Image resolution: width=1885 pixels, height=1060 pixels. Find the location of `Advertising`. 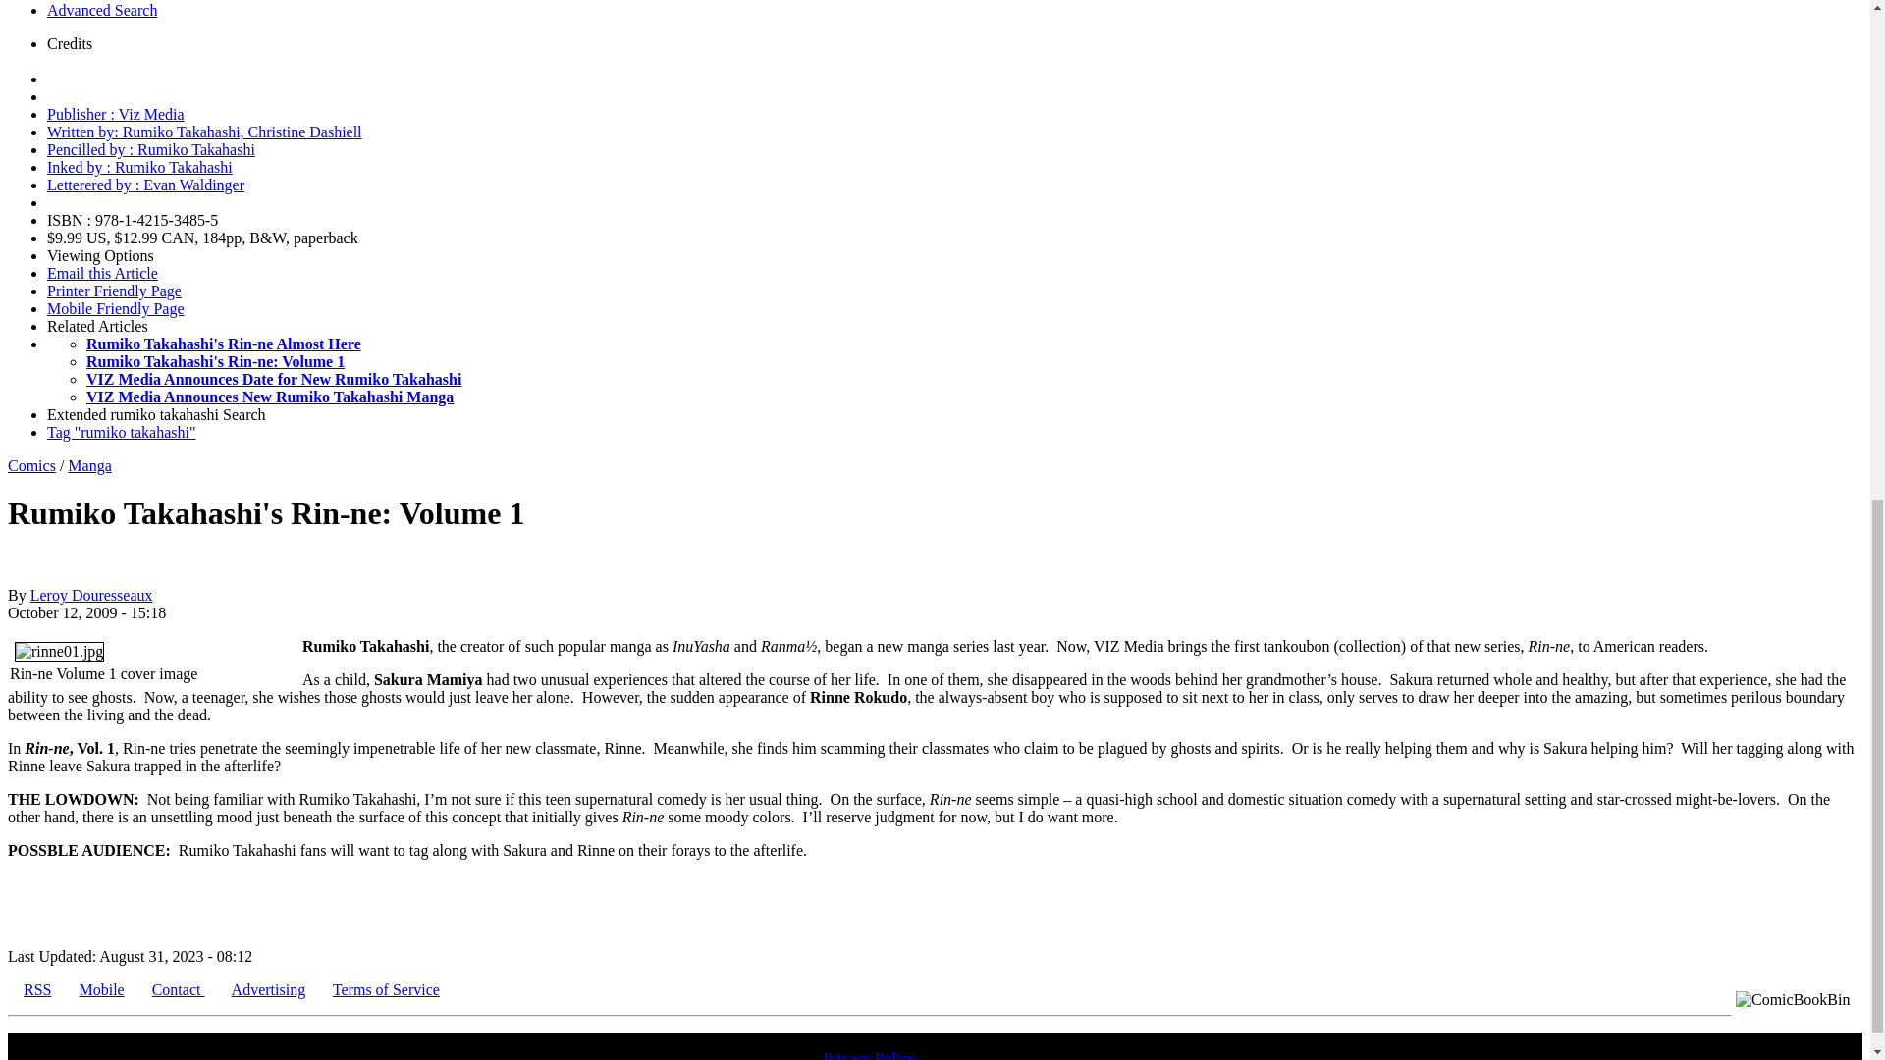

Advertising is located at coordinates (269, 989).